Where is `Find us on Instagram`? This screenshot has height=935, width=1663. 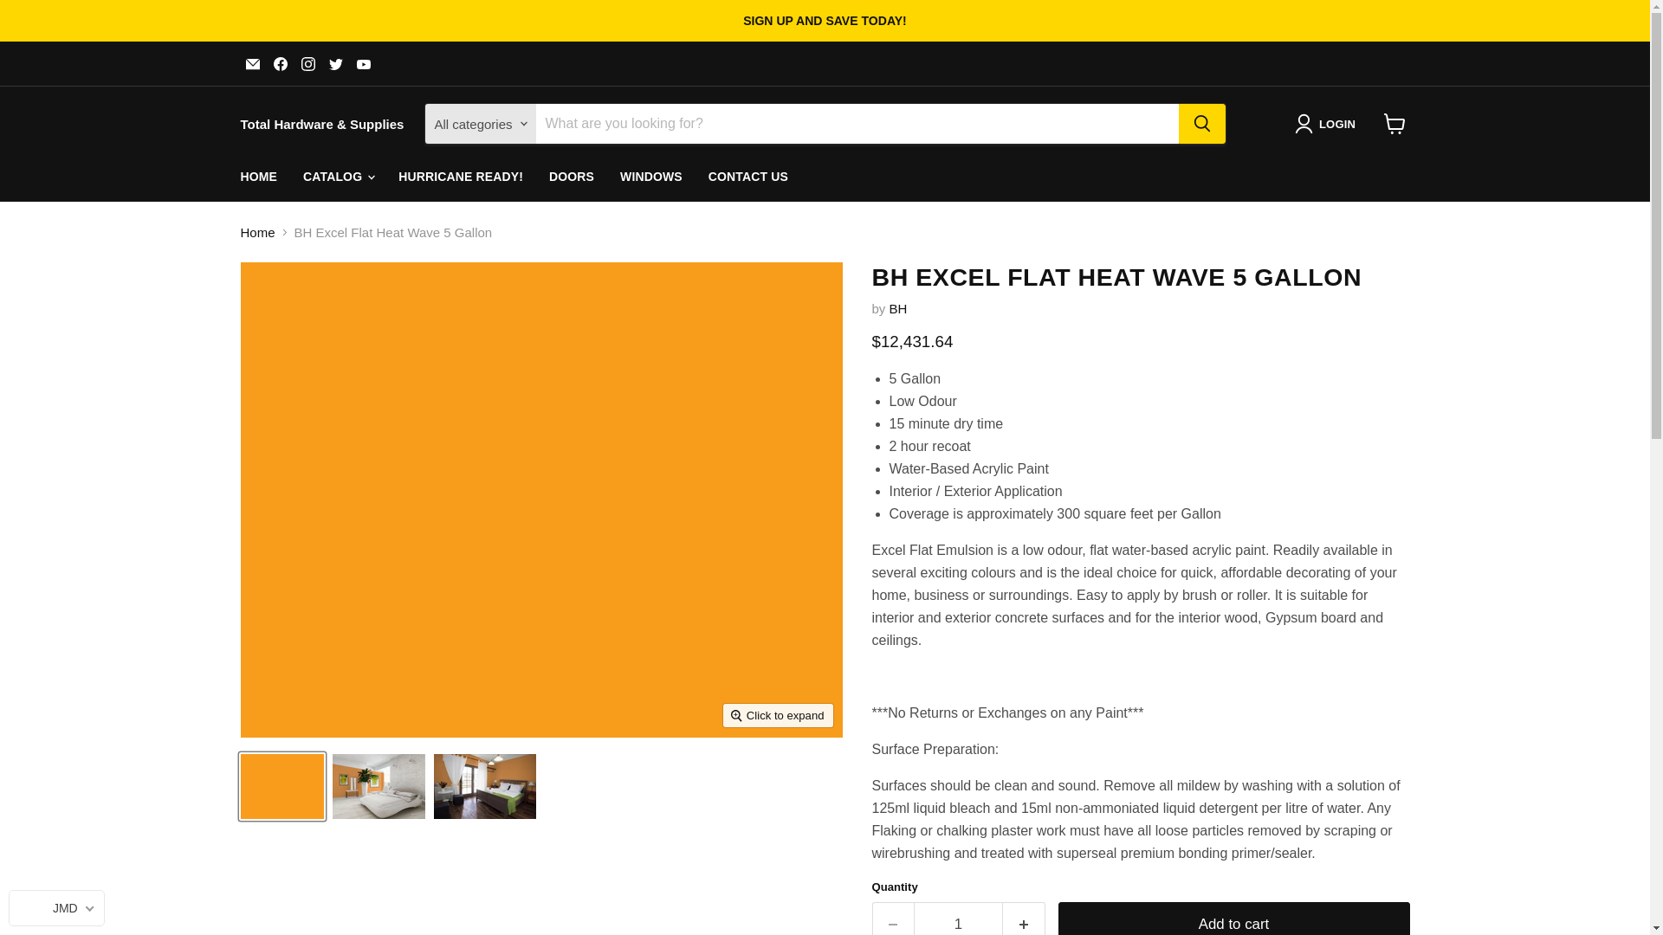
Find us on Instagram is located at coordinates (308, 64).